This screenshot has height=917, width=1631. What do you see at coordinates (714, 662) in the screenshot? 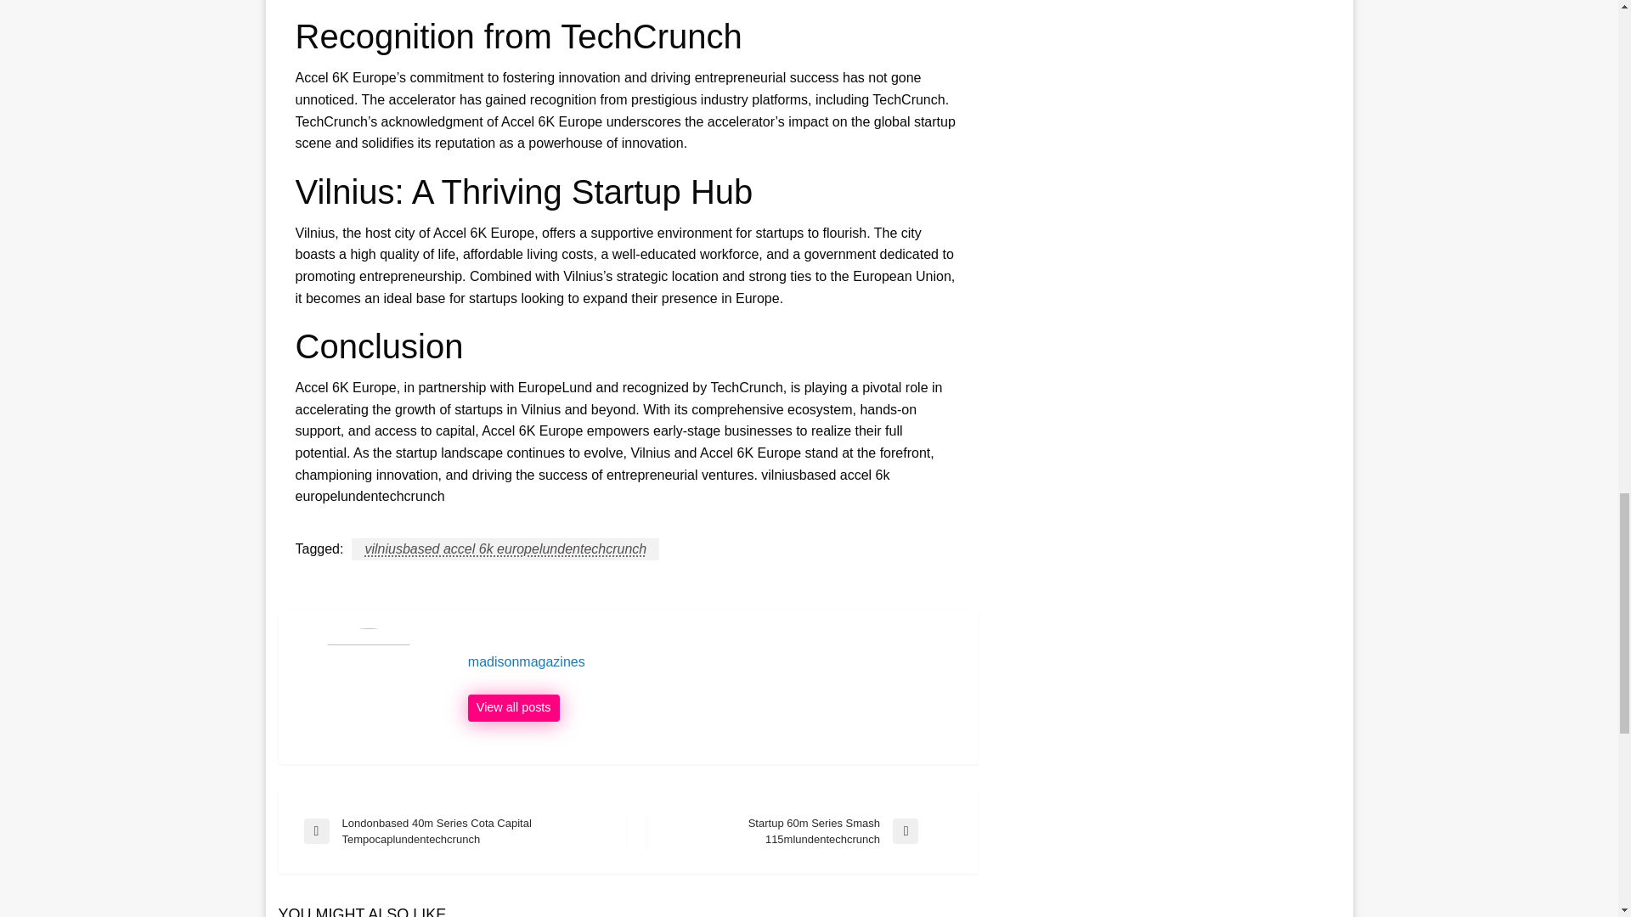
I see `madisonmagazines` at bounding box center [714, 662].